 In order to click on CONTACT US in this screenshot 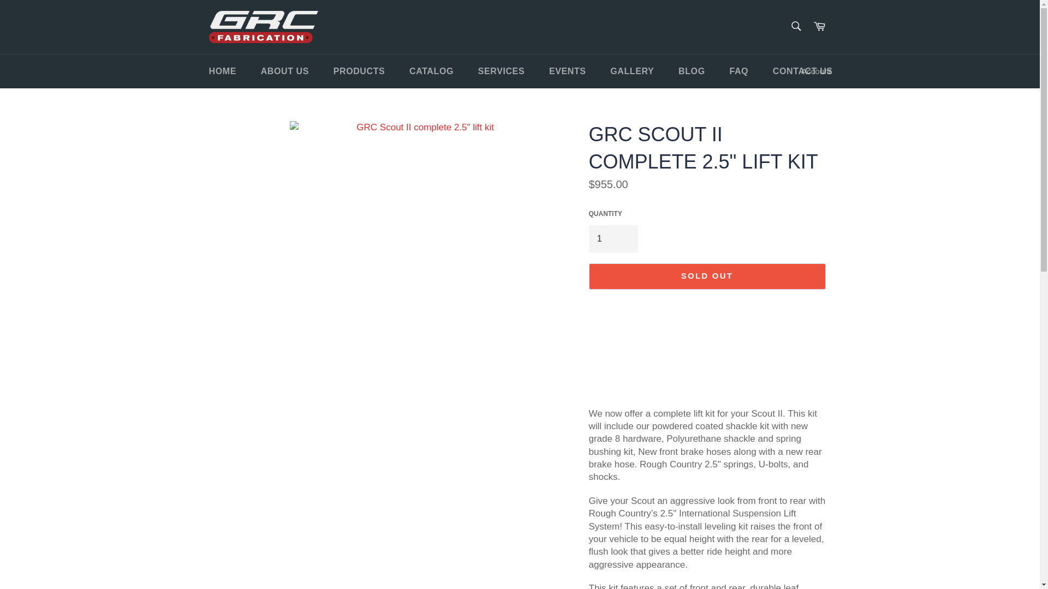, I will do `click(802, 71)`.